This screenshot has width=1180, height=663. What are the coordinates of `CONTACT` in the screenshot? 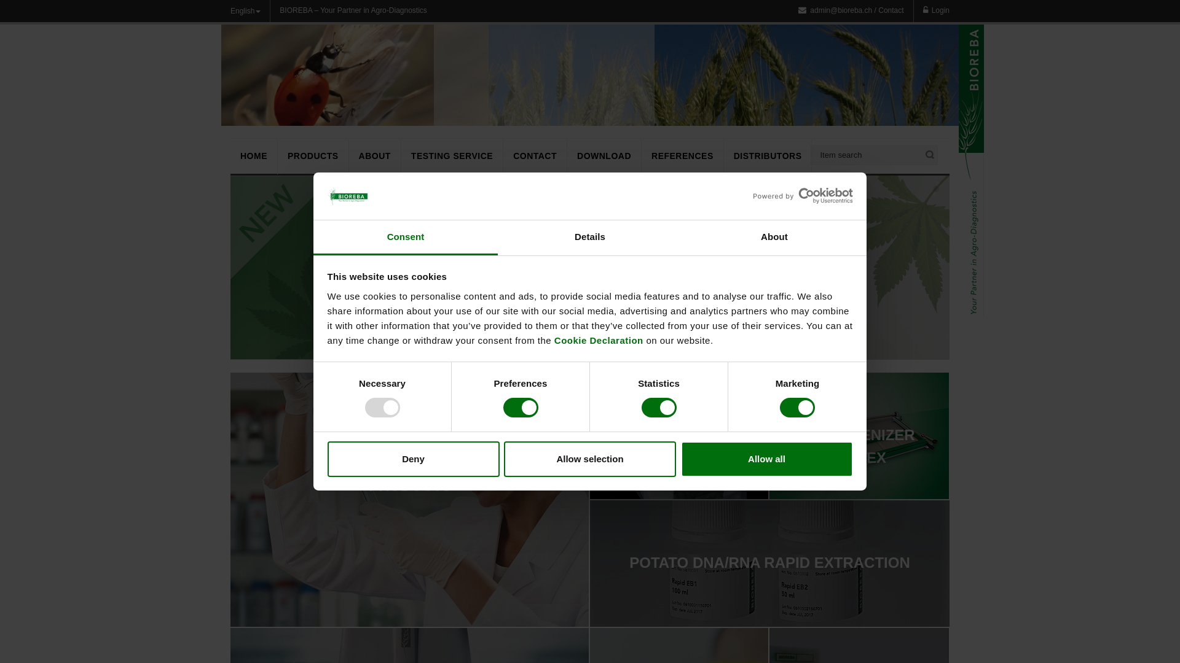 It's located at (535, 157).